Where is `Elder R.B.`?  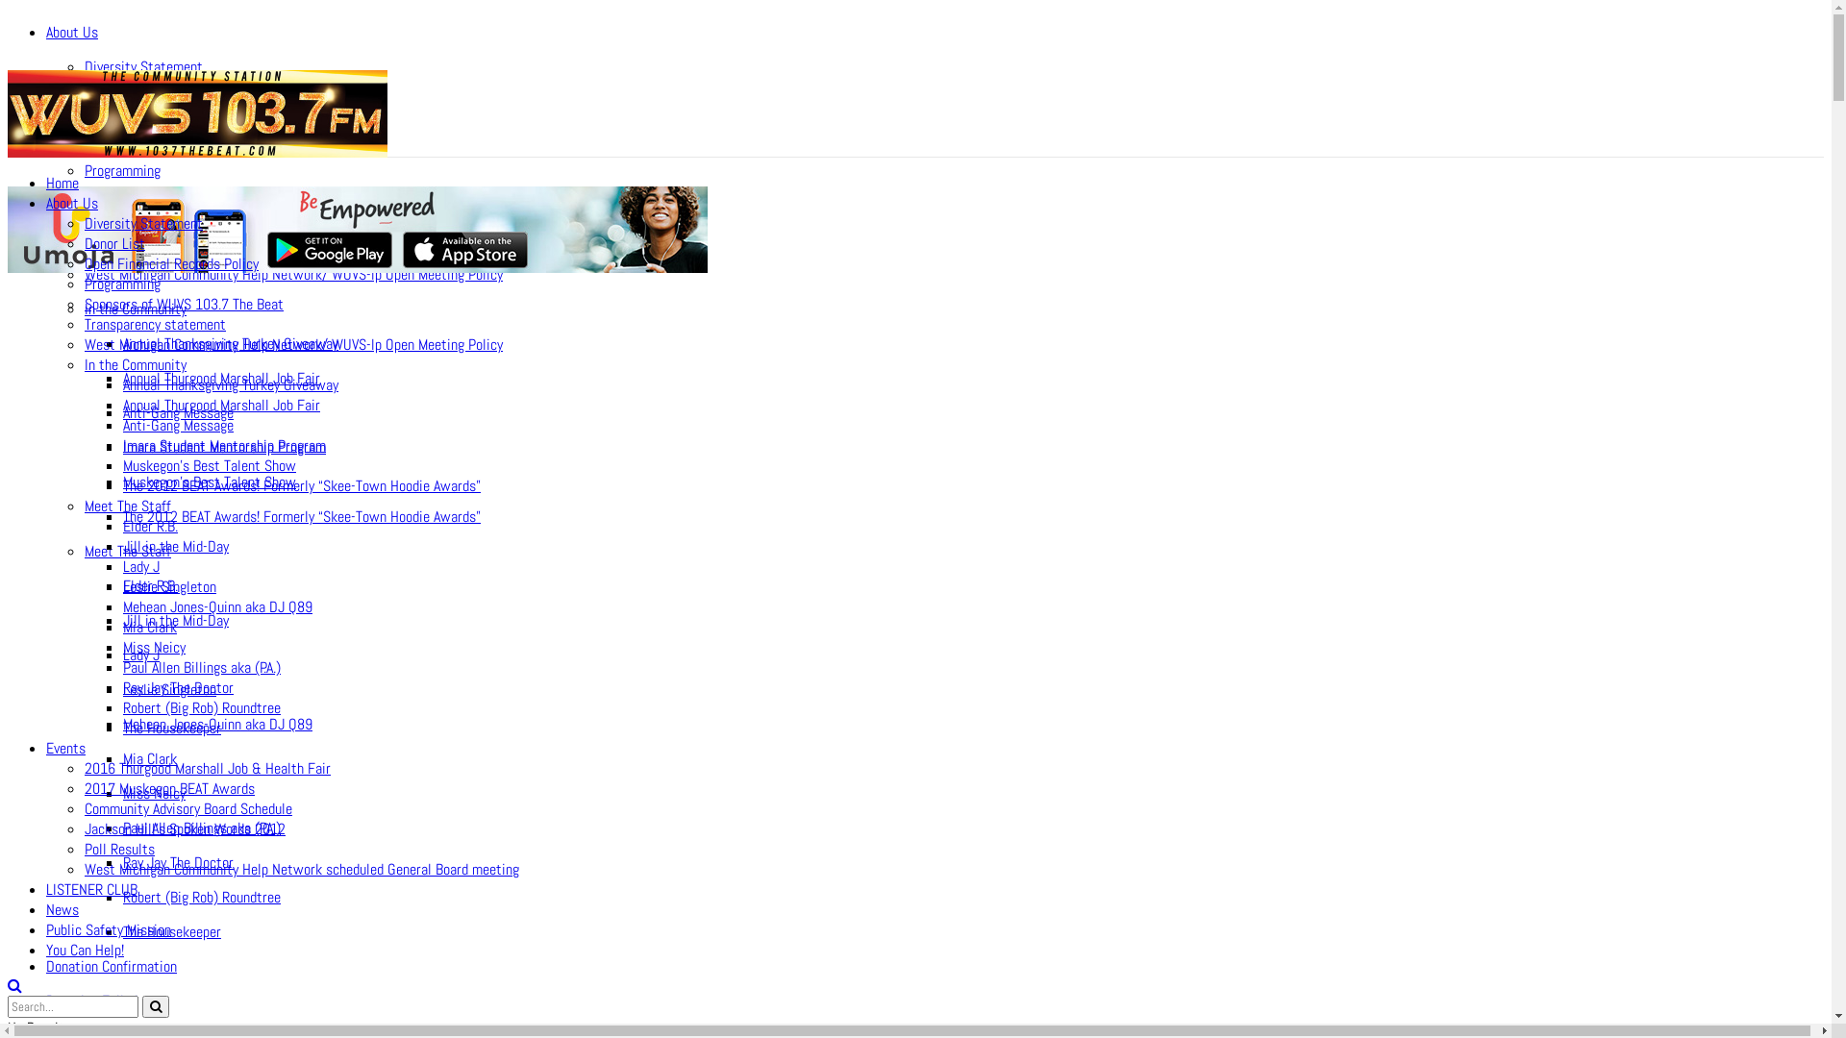
Elder R.B. is located at coordinates (150, 527).